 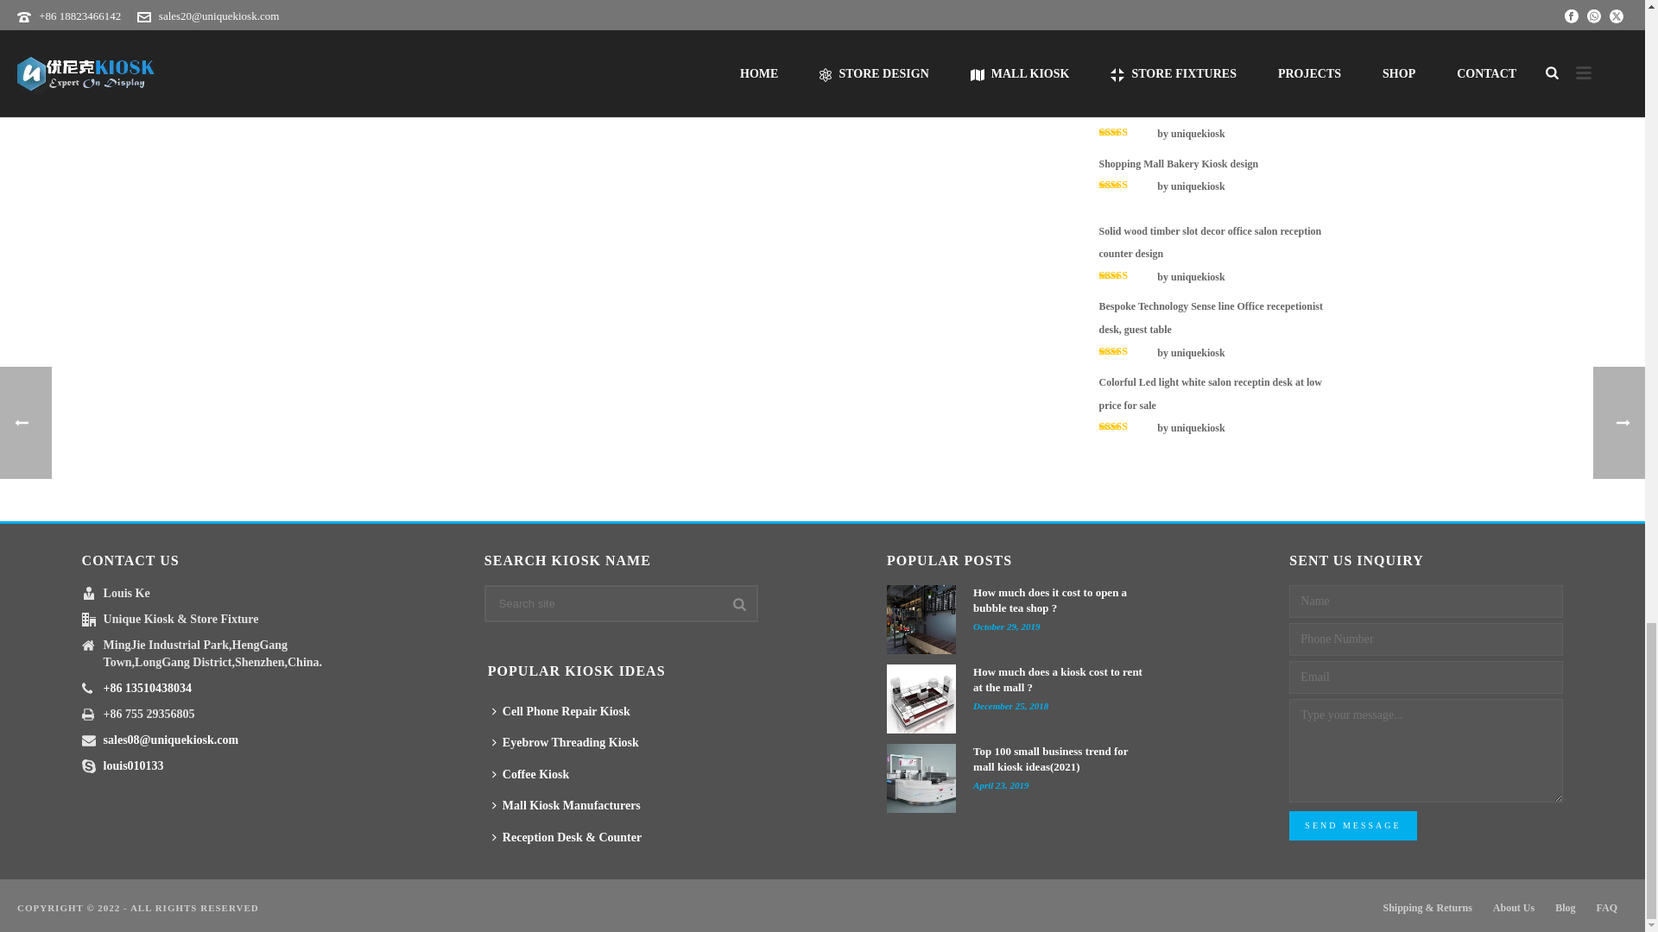 What do you see at coordinates (1126, 57) in the screenshot?
I see `Rated 5 out of 5` at bounding box center [1126, 57].